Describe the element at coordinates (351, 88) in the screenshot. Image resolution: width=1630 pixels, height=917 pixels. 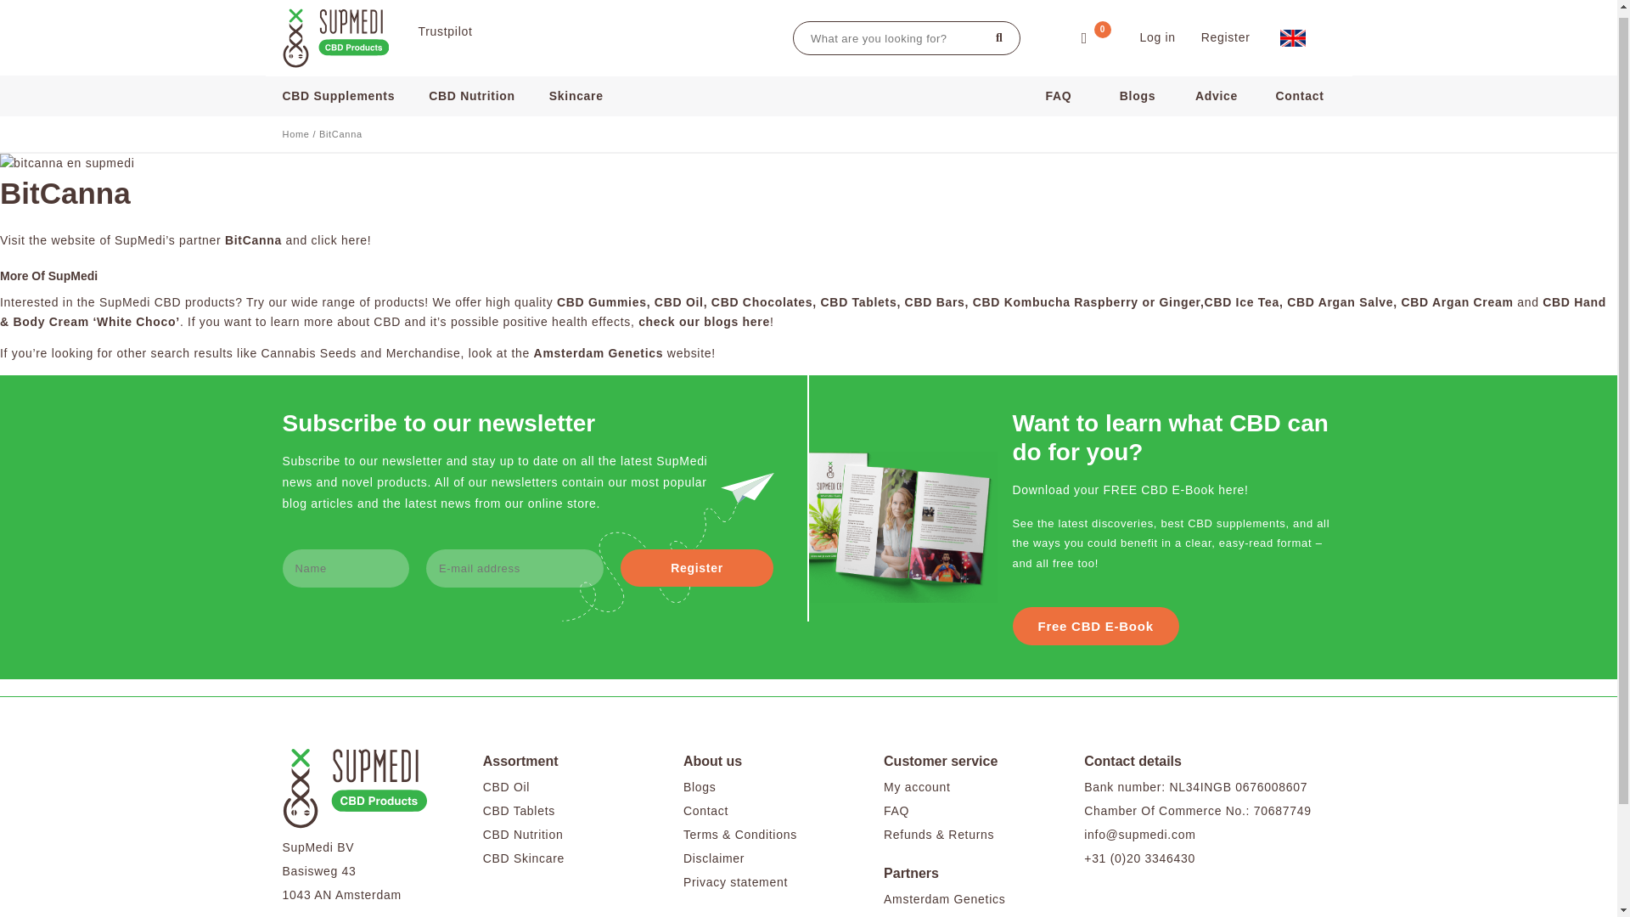
I see `CBD Supplements` at that location.